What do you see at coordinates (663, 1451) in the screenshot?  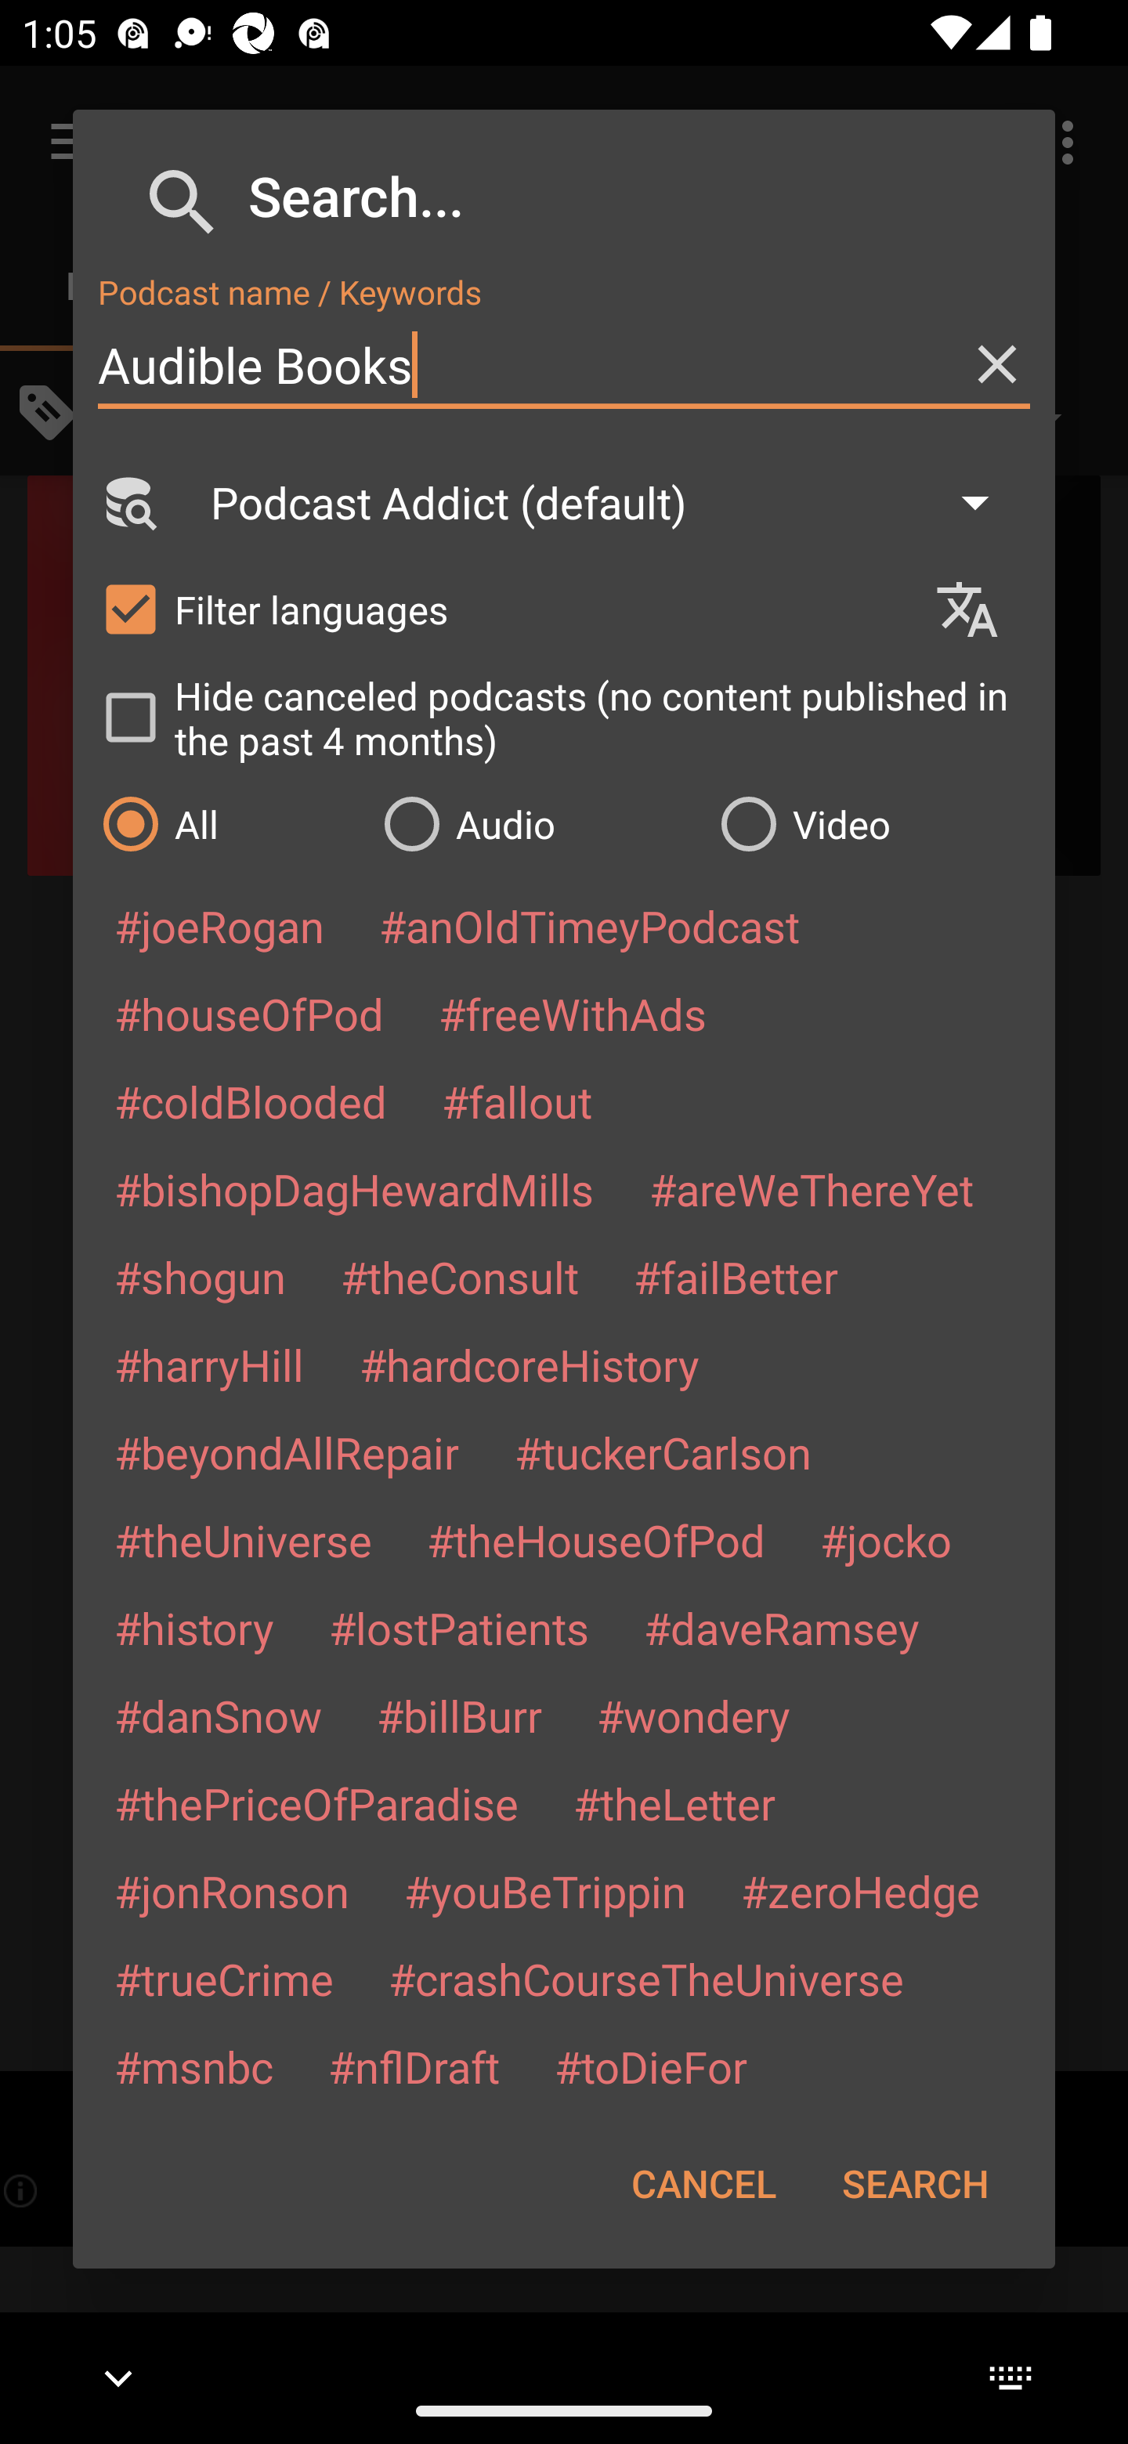 I see `#tuckerCarlson` at bounding box center [663, 1451].